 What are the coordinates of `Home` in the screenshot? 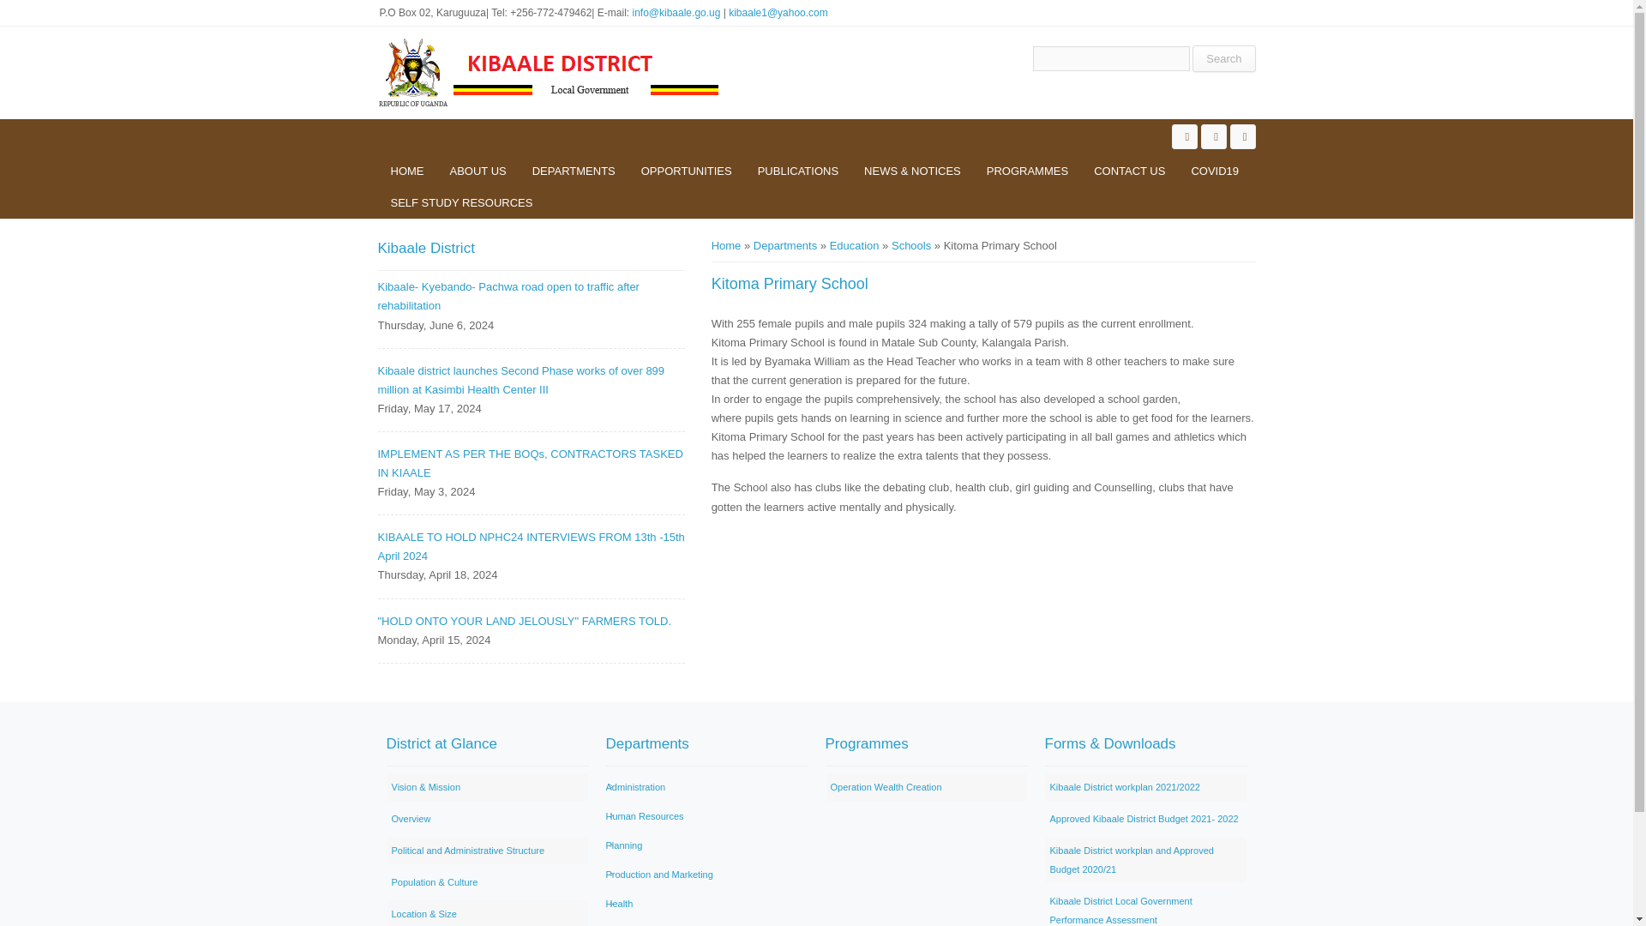 It's located at (548, 73).